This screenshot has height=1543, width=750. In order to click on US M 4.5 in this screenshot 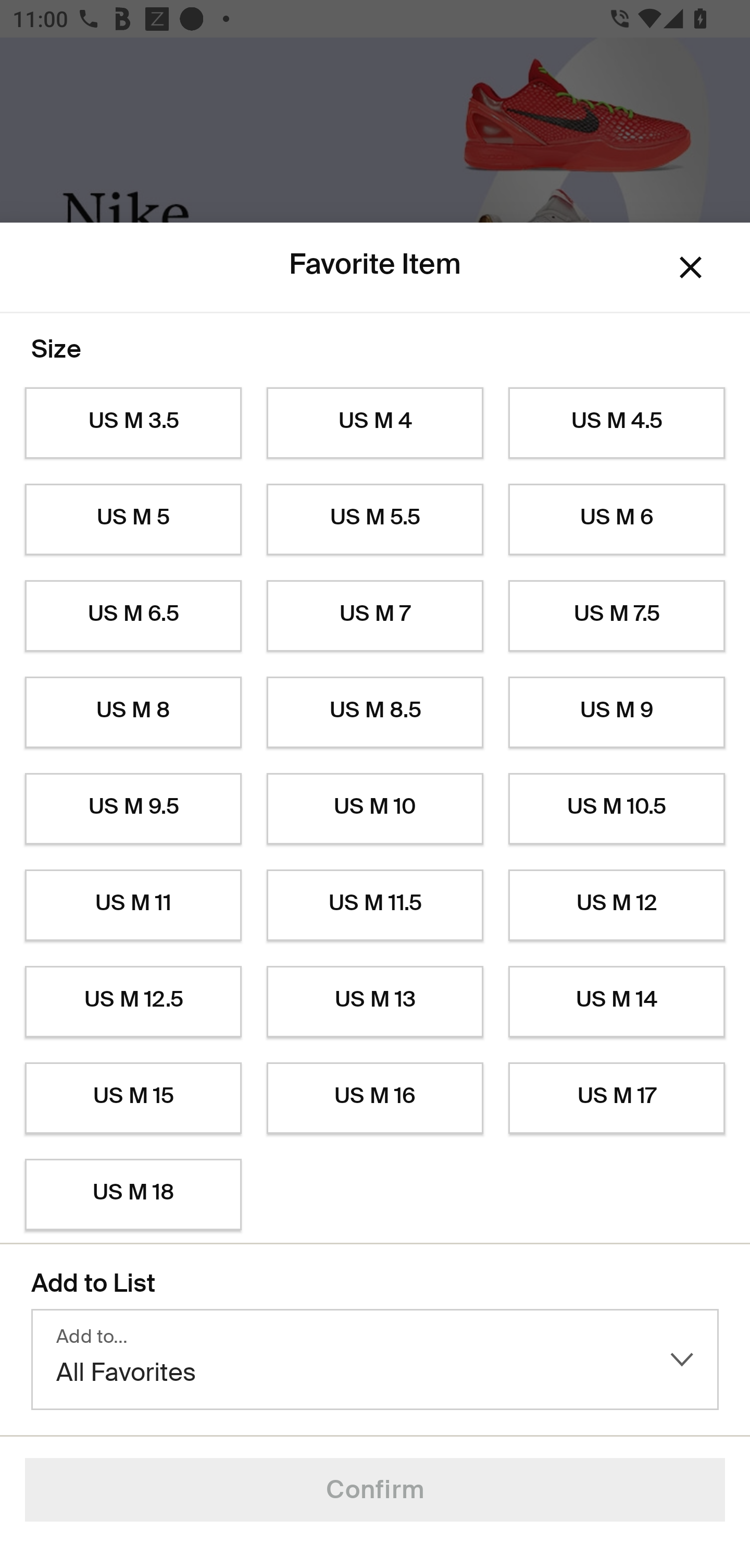, I will do `click(617, 423)`.